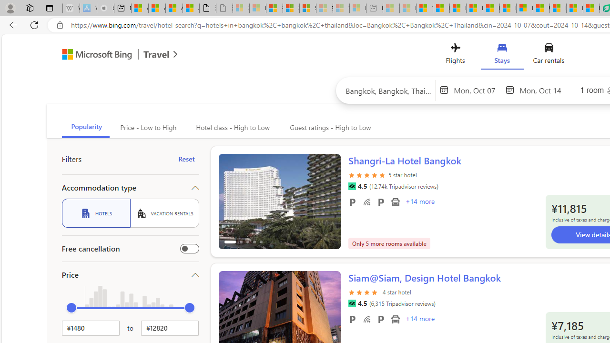  I want to click on Guest ratings - High to Low, so click(329, 128).